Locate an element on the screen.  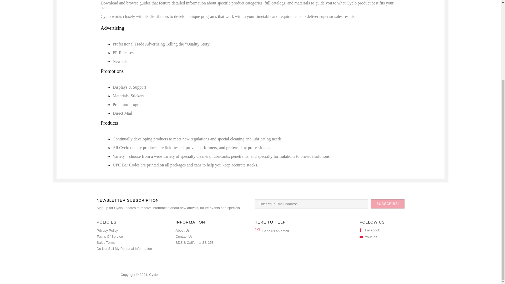
Privacy Policy is located at coordinates (107, 230).